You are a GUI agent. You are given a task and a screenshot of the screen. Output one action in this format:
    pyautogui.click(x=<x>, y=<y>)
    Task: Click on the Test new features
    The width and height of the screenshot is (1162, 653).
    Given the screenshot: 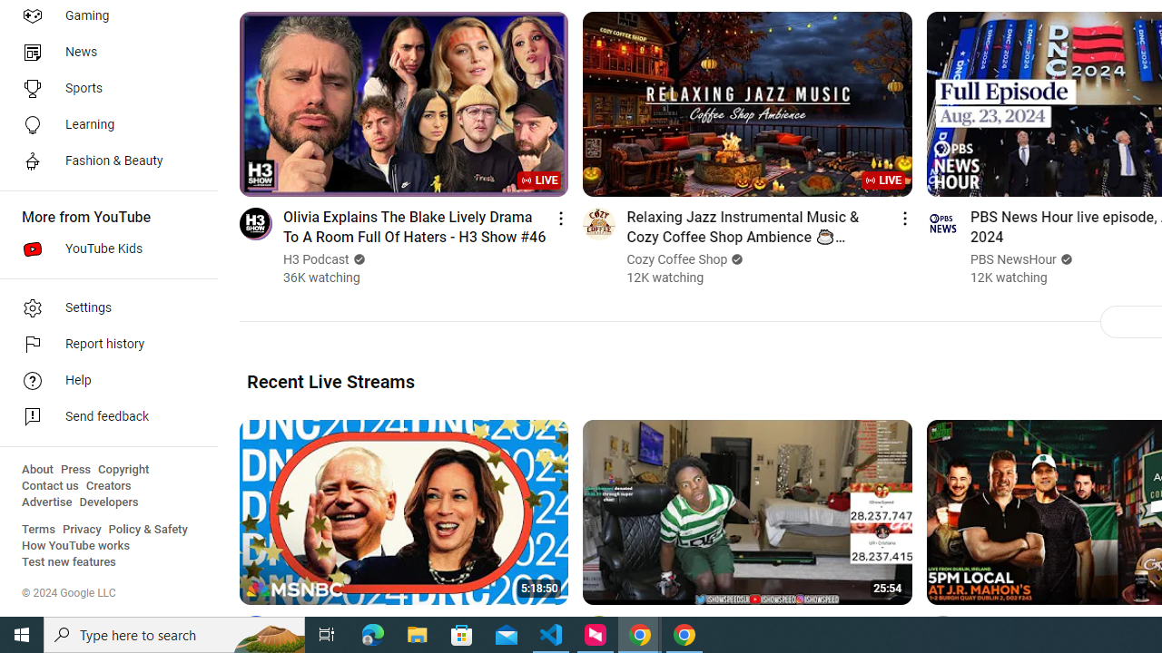 What is the action you would take?
    pyautogui.click(x=69, y=562)
    